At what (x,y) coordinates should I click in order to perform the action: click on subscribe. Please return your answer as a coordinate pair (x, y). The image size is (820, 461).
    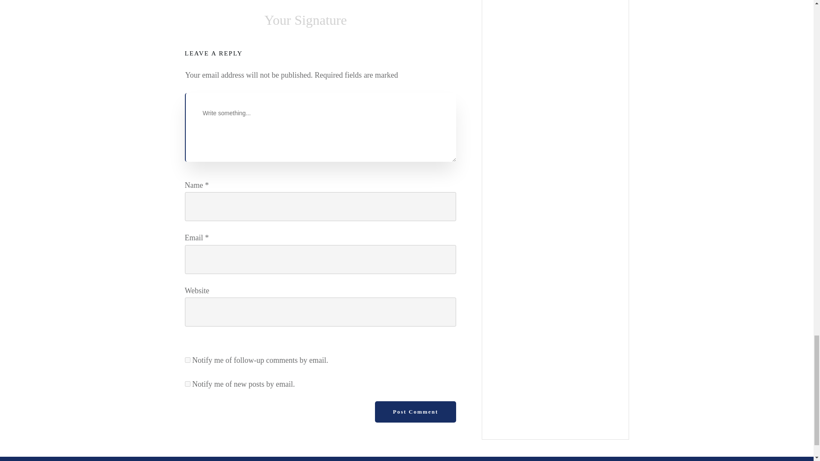
    Looking at the image, I should click on (187, 360).